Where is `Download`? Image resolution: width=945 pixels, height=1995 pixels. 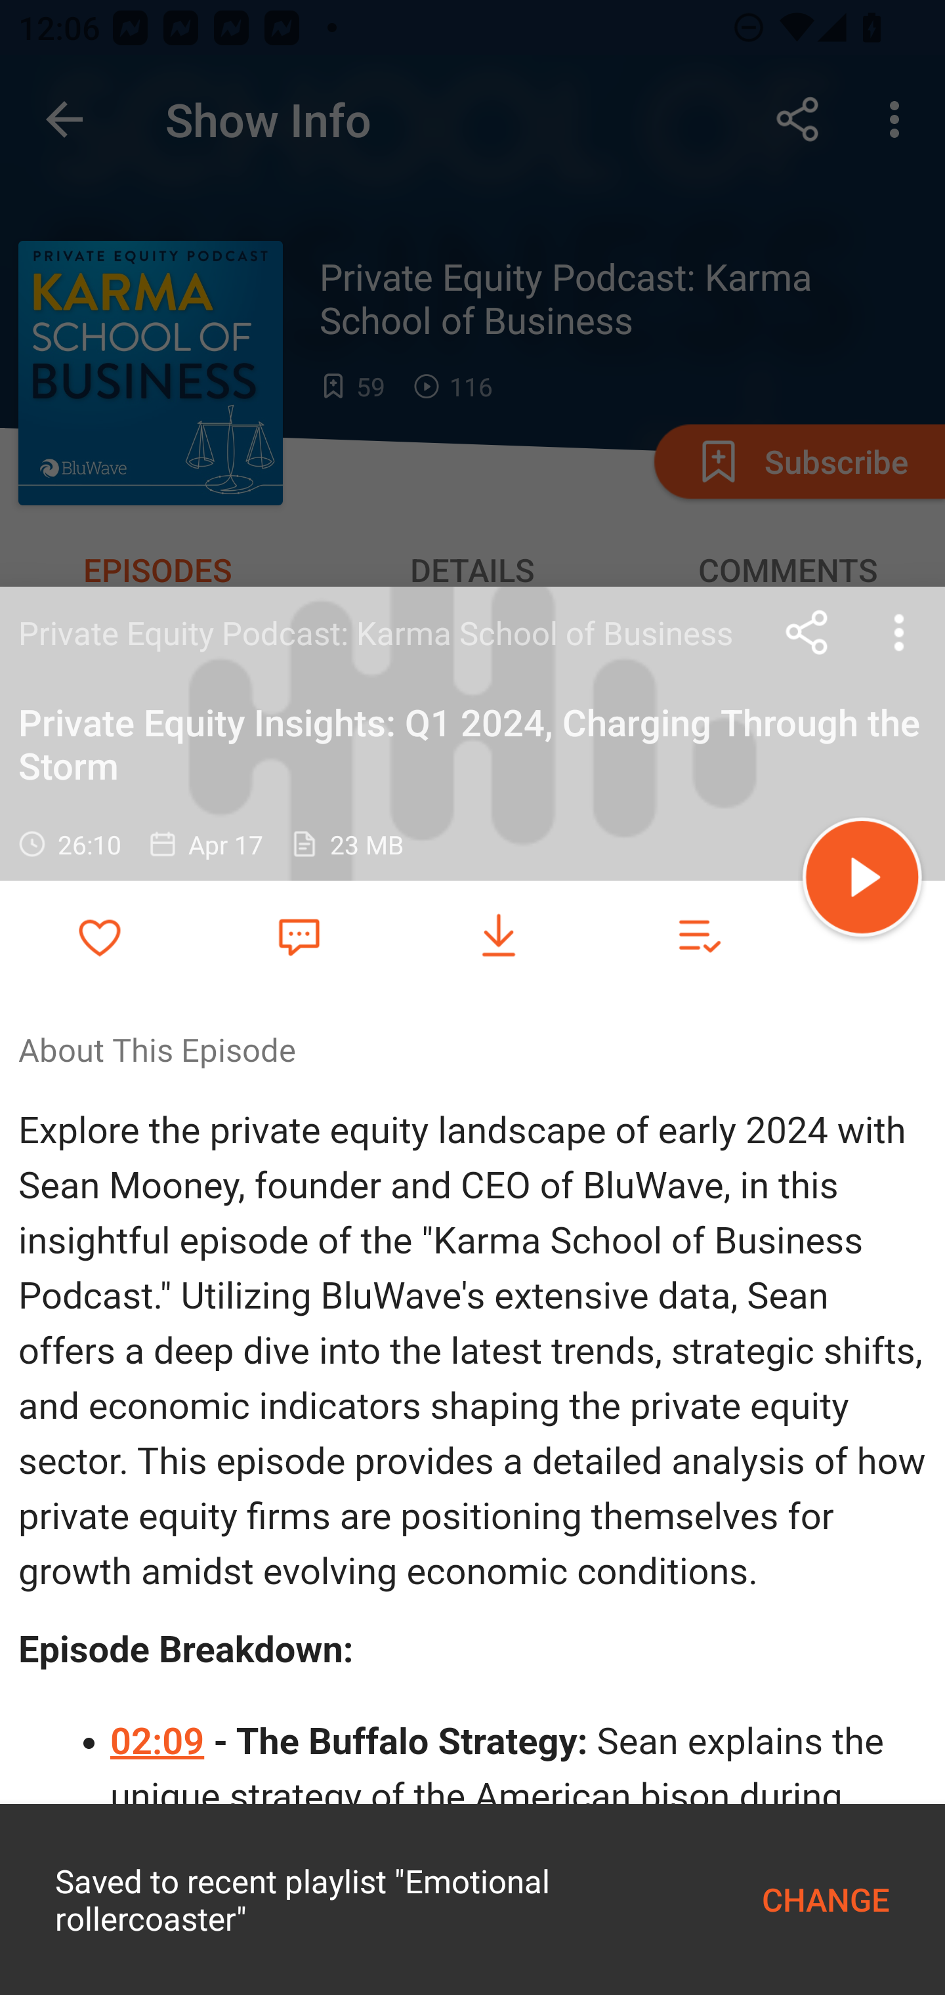 Download is located at coordinates (499, 936).